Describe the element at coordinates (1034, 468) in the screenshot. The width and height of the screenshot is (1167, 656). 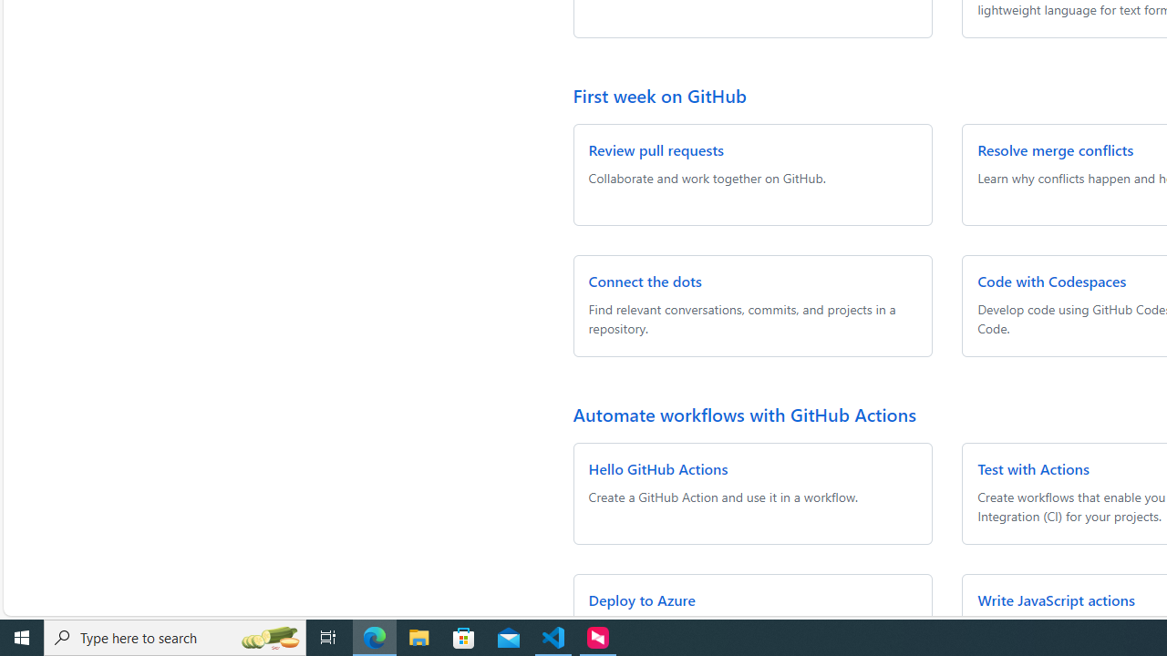
I see `Test with Actions` at that location.